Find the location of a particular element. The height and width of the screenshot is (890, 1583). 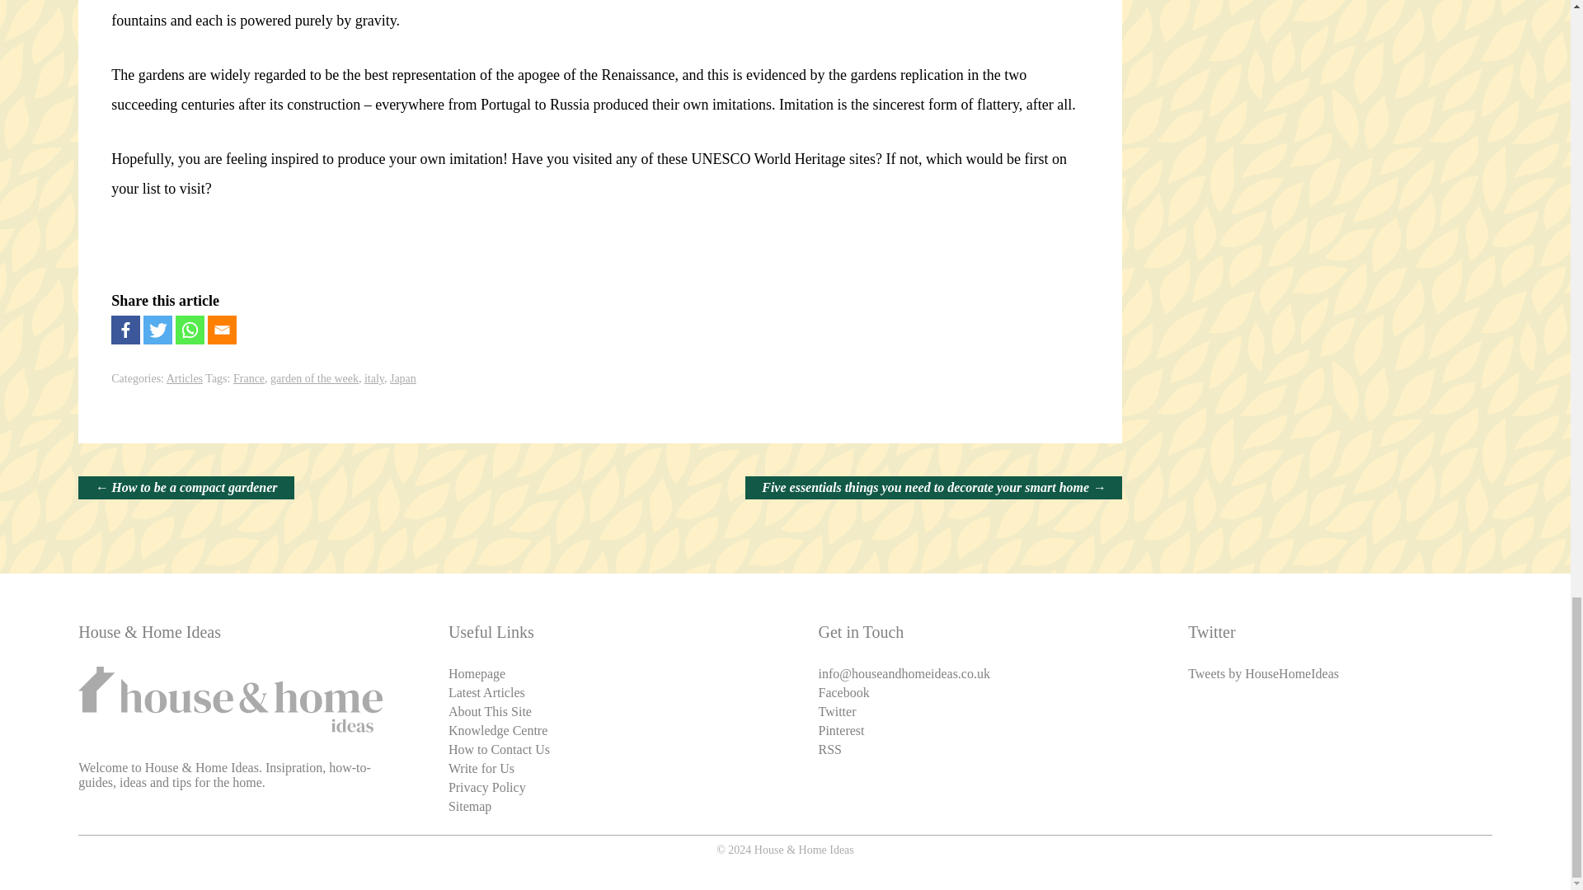

Japan is located at coordinates (402, 378).